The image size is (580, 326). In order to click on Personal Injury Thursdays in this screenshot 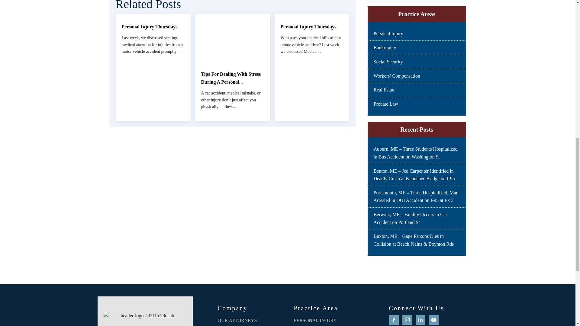, I will do `click(312, 27)`.